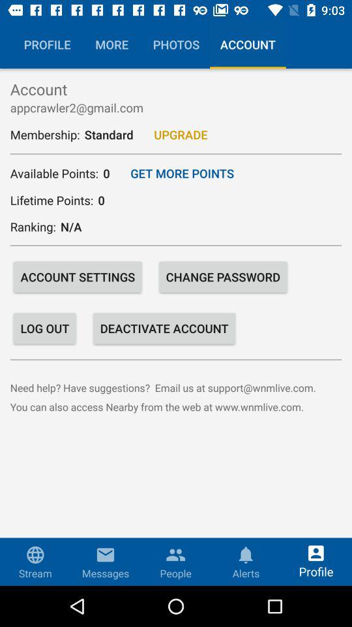  Describe the element at coordinates (164, 328) in the screenshot. I see `press deactivate account` at that location.